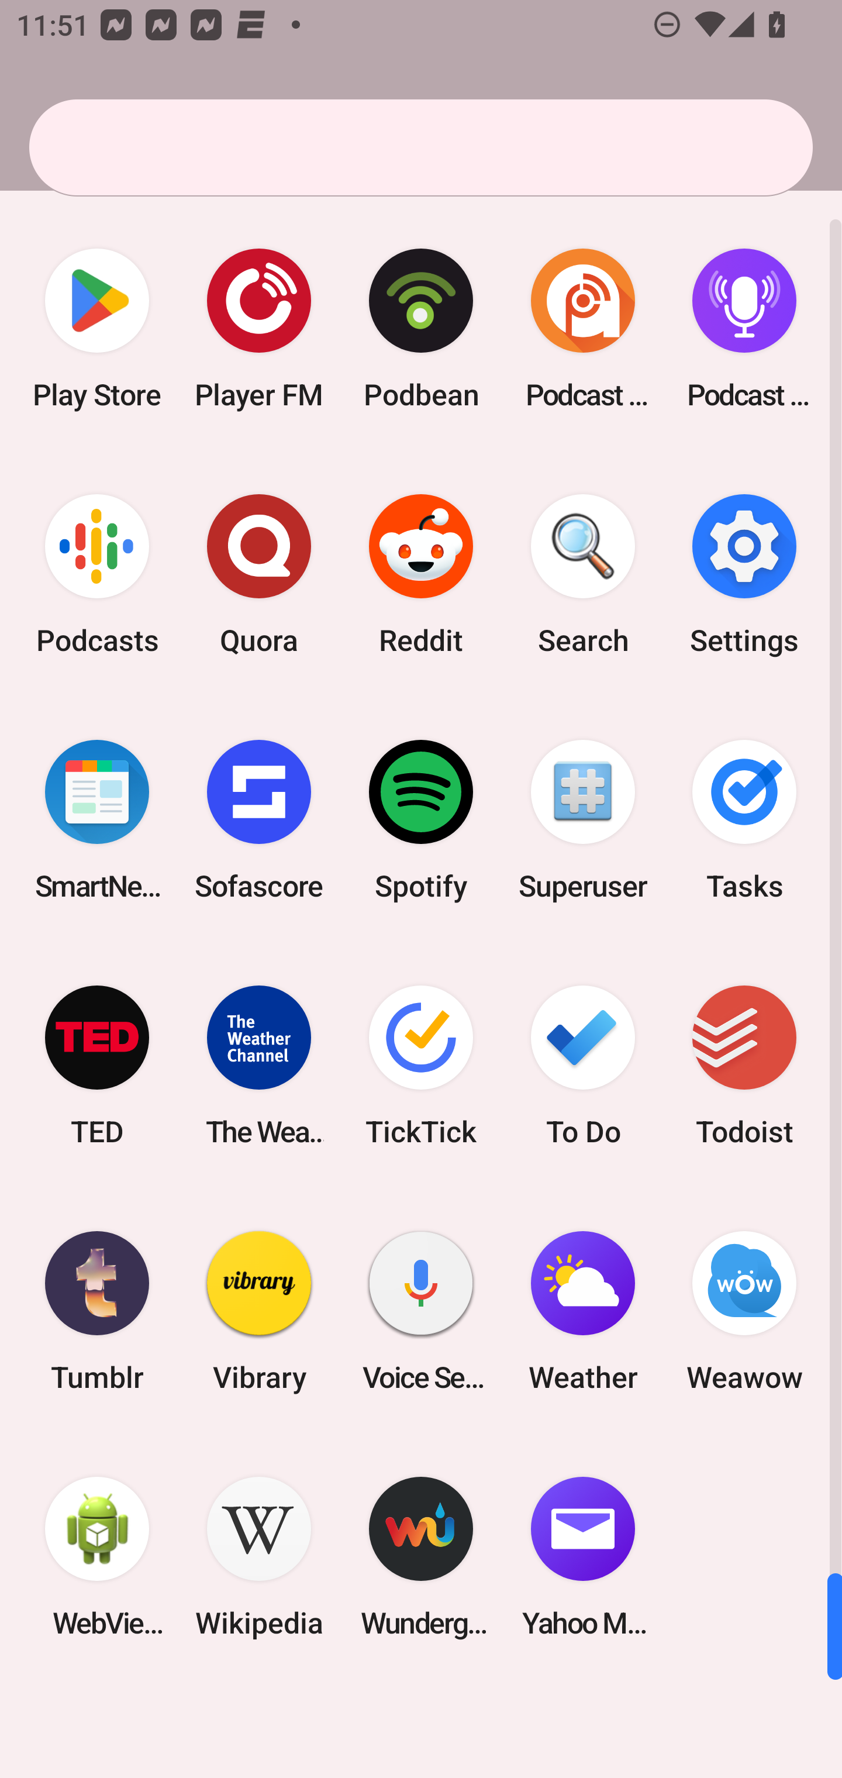 This screenshot has width=842, height=1778. I want to click on To Do, so click(582, 1064).